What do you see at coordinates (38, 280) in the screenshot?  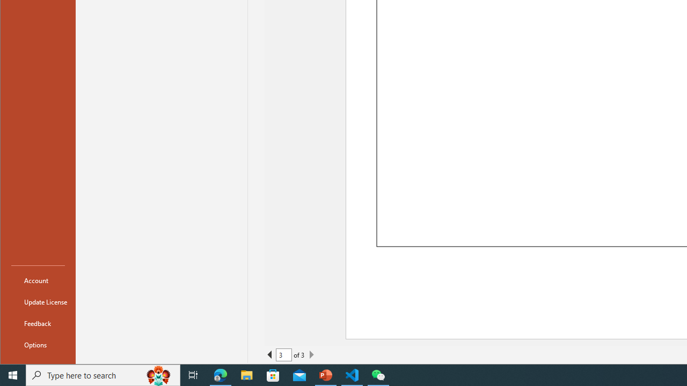 I see `Account` at bounding box center [38, 280].